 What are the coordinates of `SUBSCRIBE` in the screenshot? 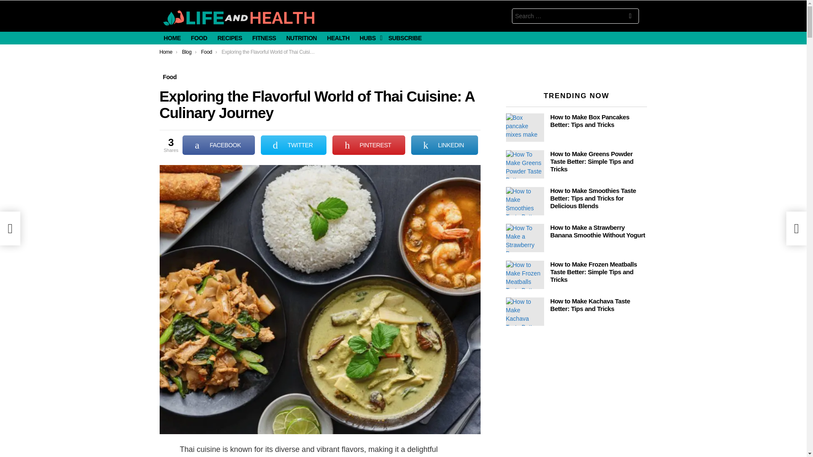 It's located at (405, 38).